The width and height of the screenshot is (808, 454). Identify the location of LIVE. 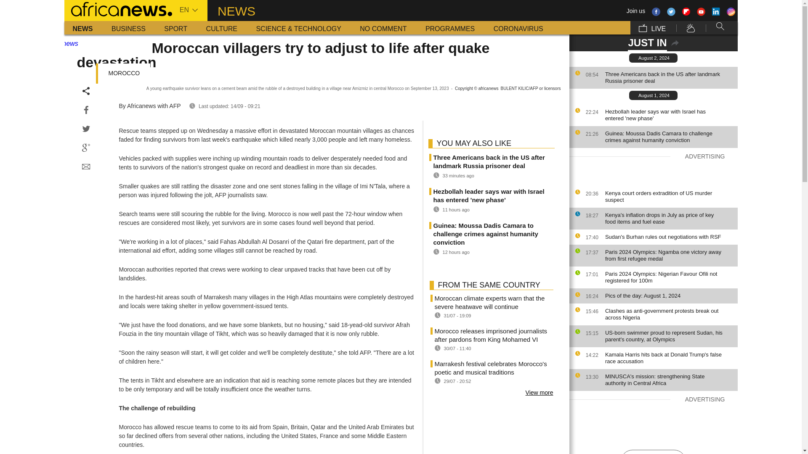
(652, 28).